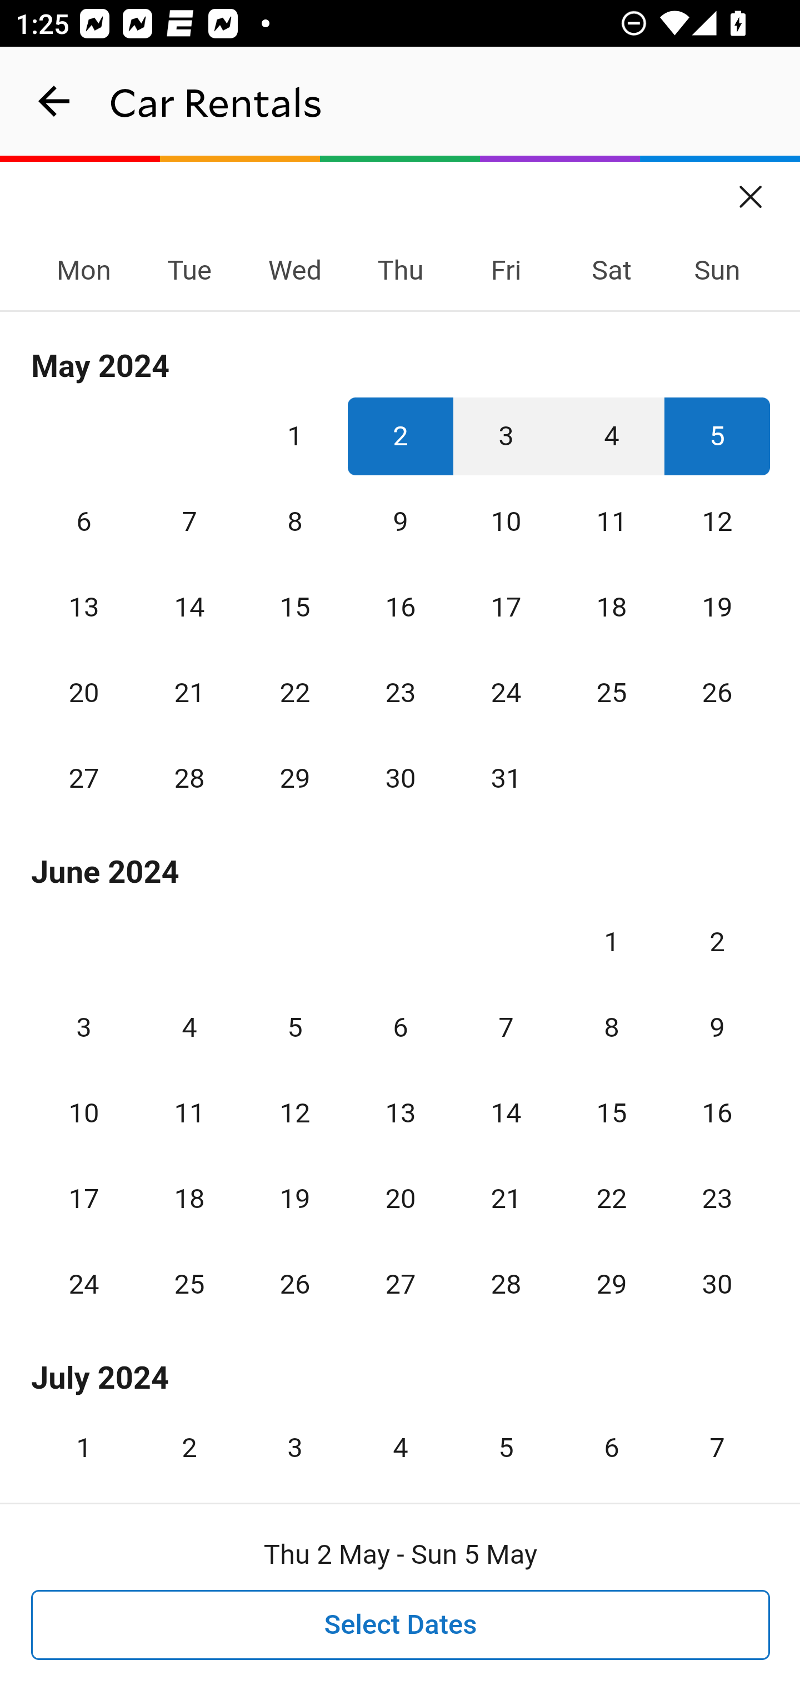  What do you see at coordinates (84, 693) in the screenshot?
I see `20 May 2024` at bounding box center [84, 693].